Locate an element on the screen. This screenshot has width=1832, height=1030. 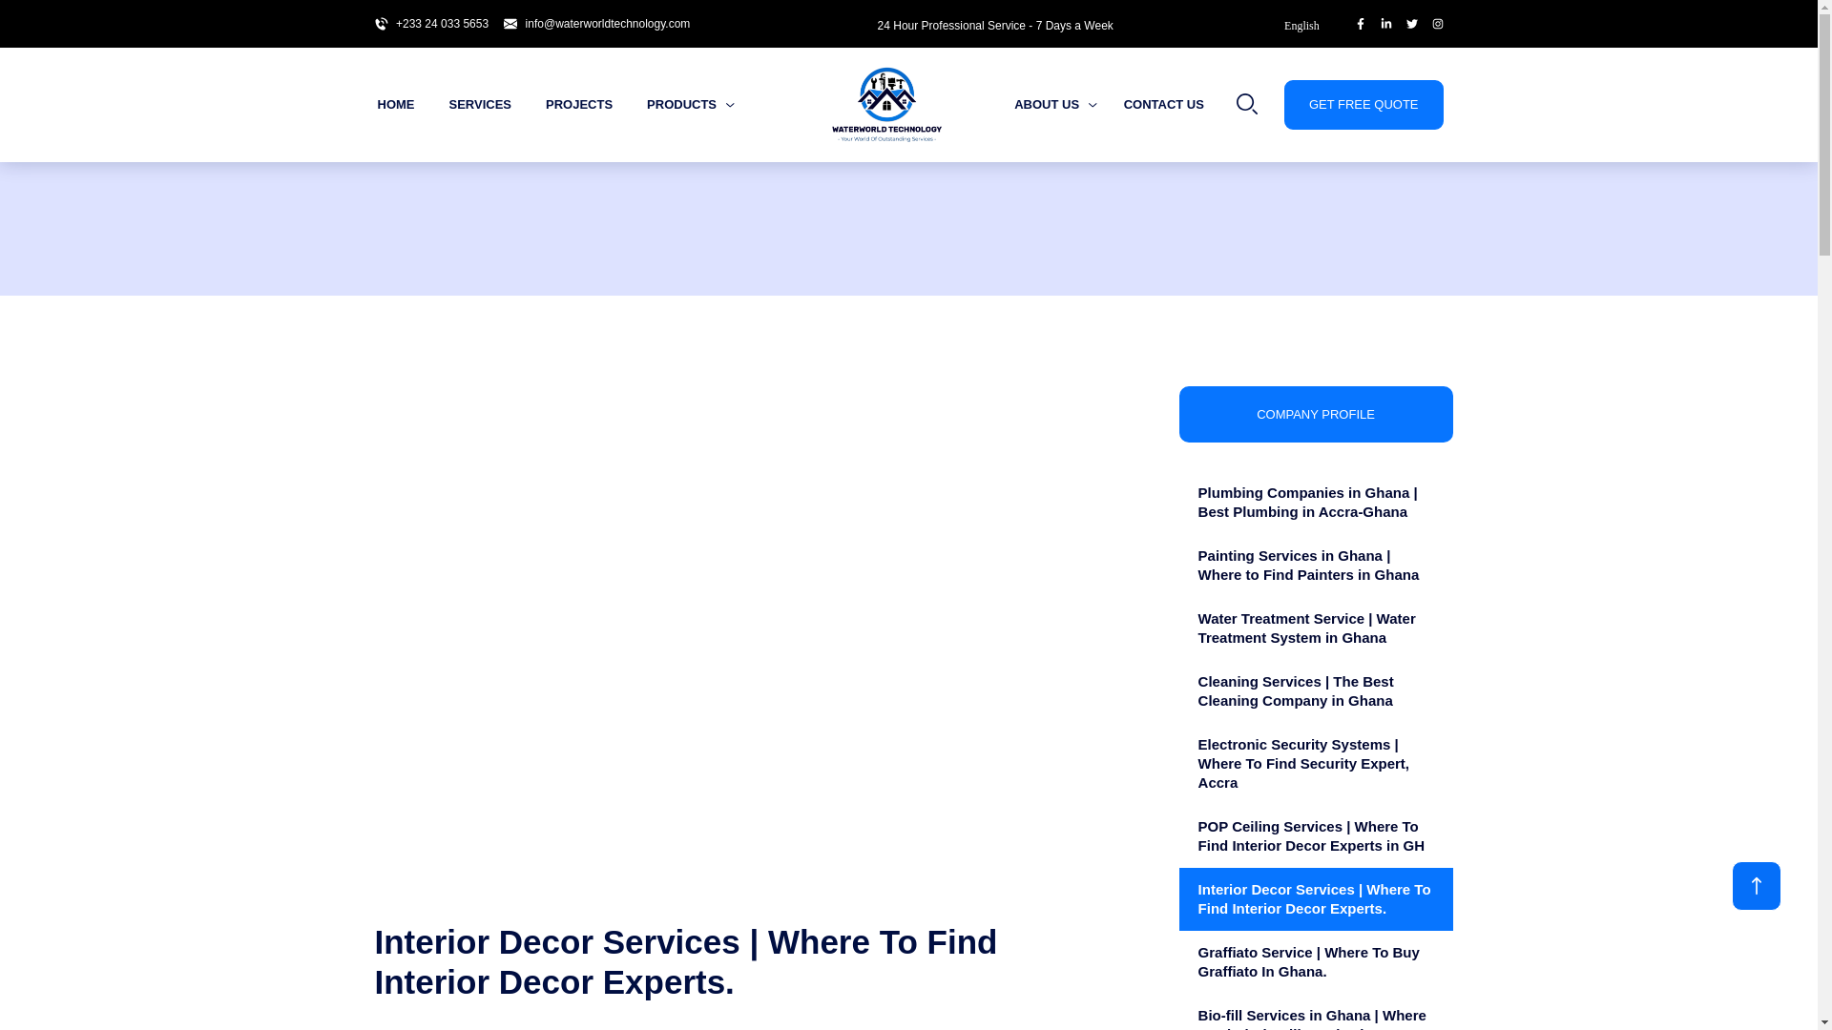
English is located at coordinates (1315, 26).